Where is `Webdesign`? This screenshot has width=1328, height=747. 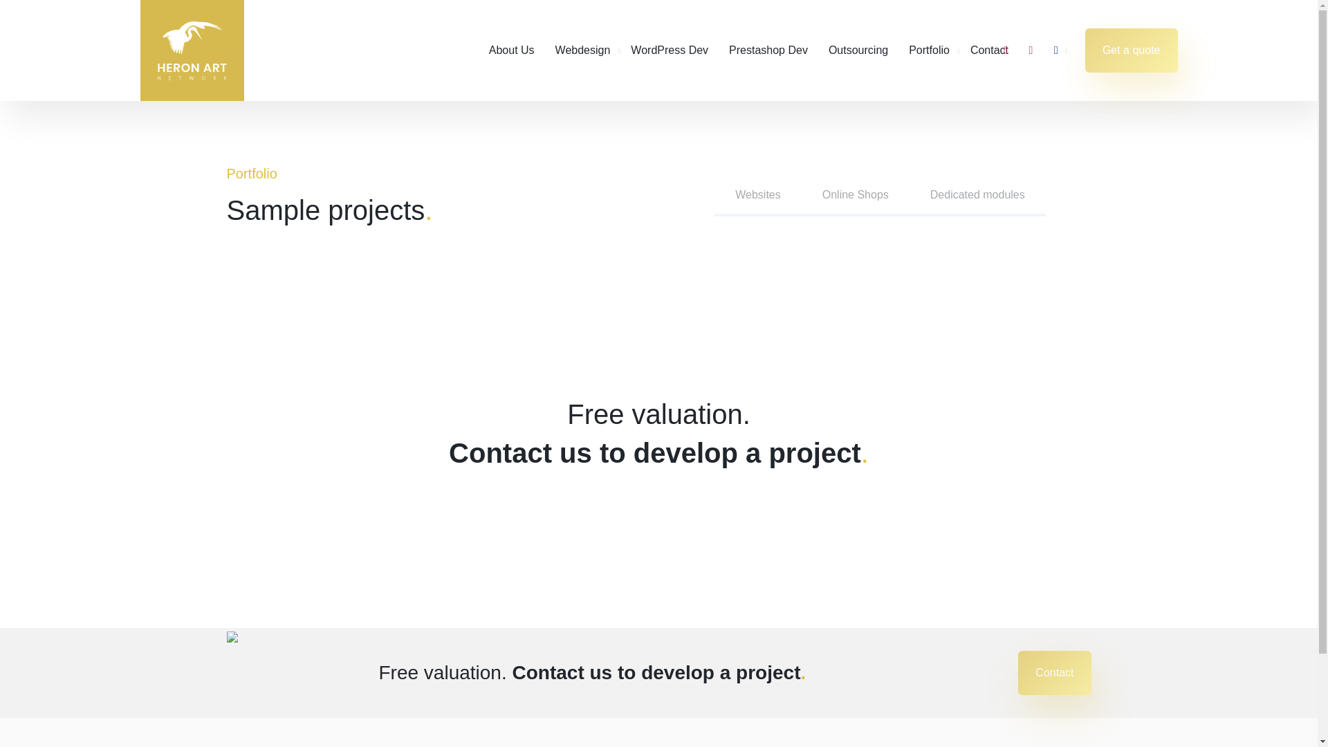
Webdesign is located at coordinates (582, 50).